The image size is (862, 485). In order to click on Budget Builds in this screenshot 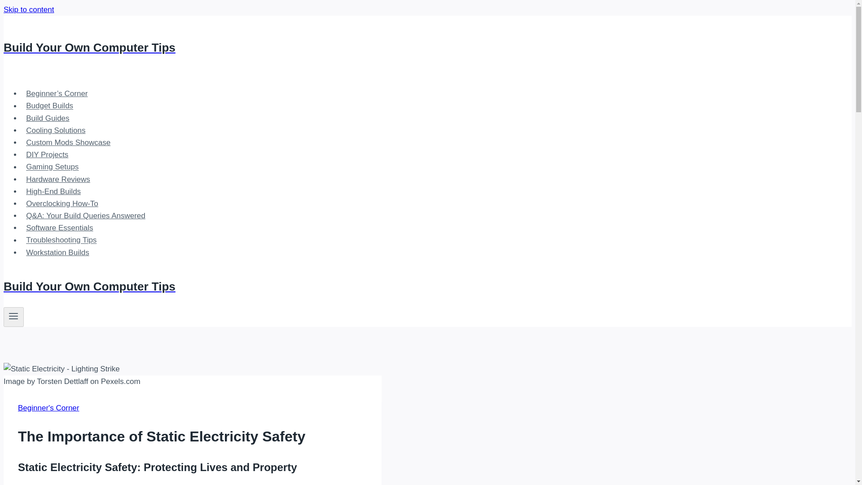, I will do `click(49, 106)`.